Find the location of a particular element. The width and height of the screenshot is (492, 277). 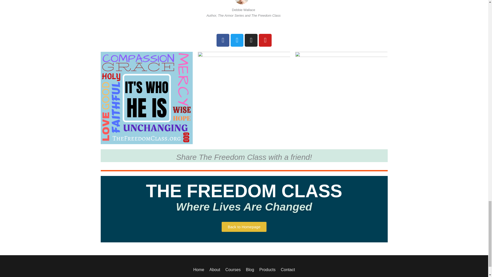

About is located at coordinates (215, 270).